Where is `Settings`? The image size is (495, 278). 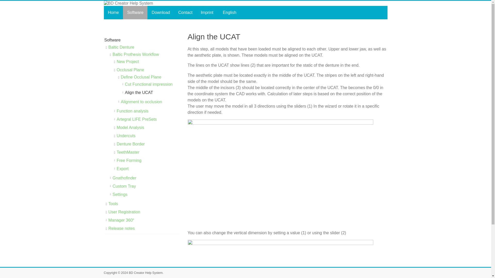 Settings is located at coordinates (120, 194).